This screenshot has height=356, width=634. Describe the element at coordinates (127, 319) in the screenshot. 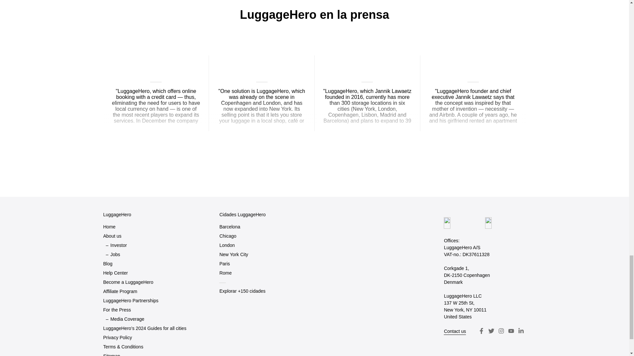

I see `Media Coverage` at that location.